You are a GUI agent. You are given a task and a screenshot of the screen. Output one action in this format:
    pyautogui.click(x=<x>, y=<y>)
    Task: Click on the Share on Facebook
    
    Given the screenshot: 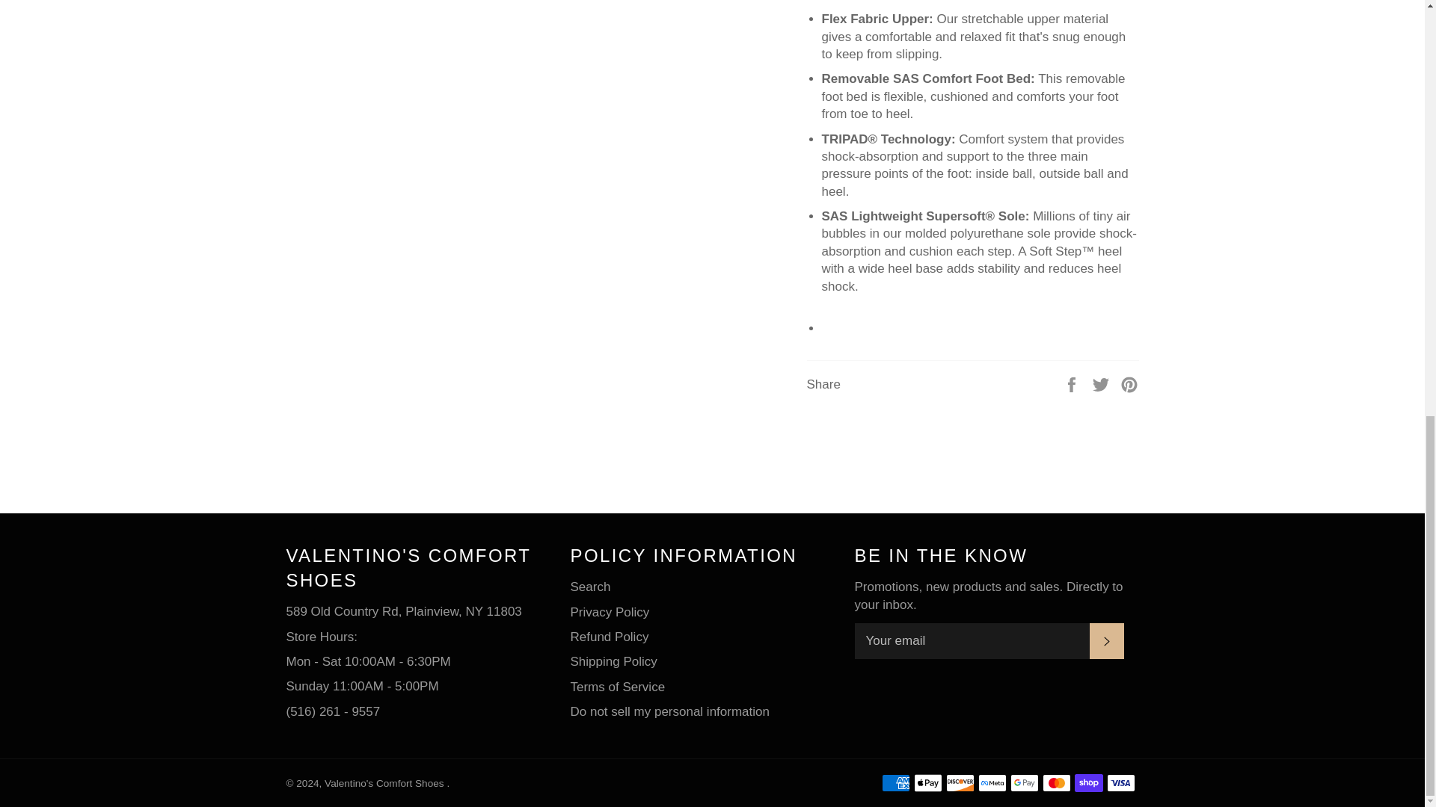 What is the action you would take?
    pyautogui.click(x=1073, y=384)
    